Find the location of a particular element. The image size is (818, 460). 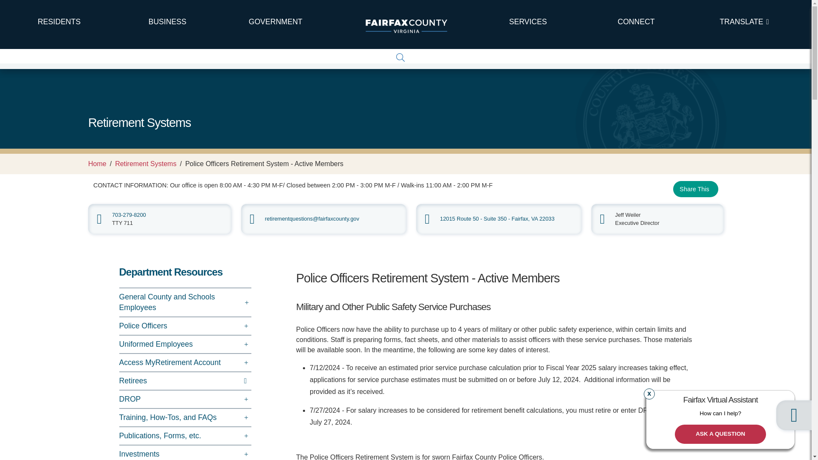

Services is located at coordinates (527, 22).